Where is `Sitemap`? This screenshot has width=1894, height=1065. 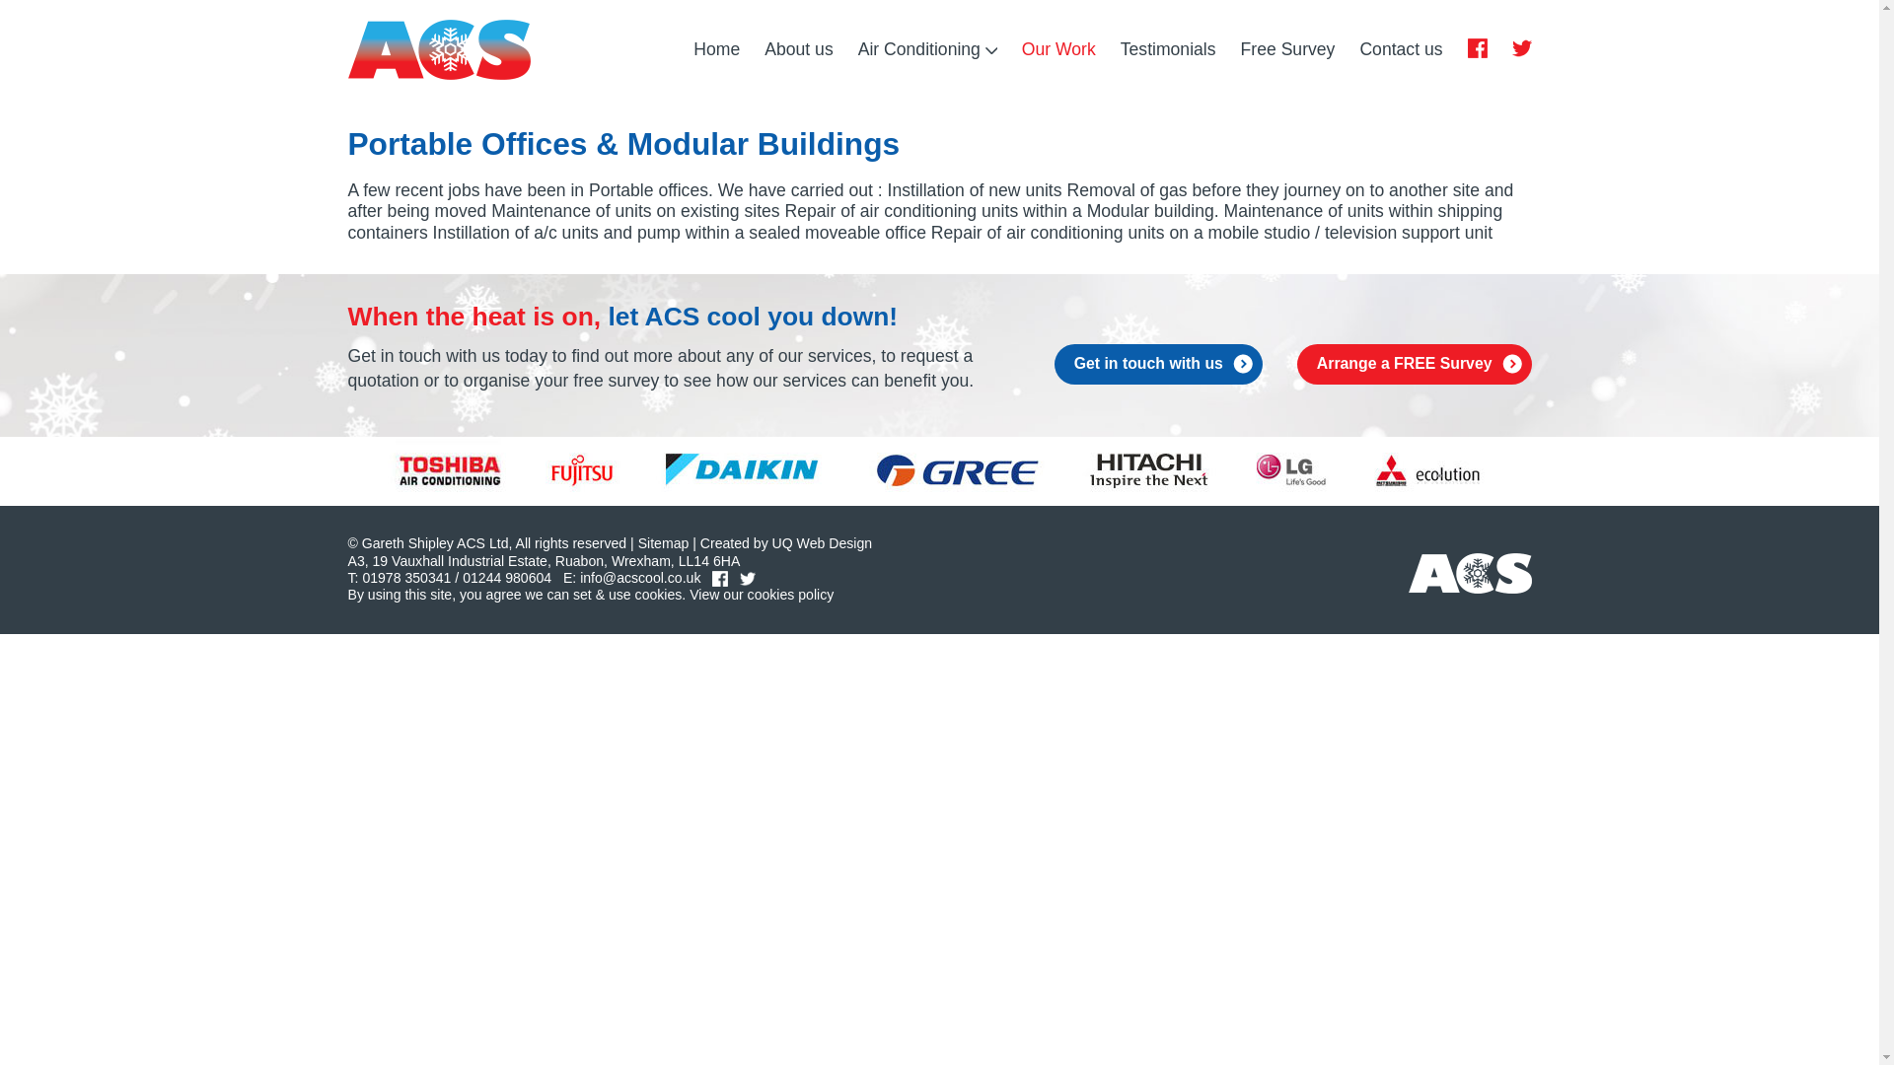 Sitemap is located at coordinates (663, 543).